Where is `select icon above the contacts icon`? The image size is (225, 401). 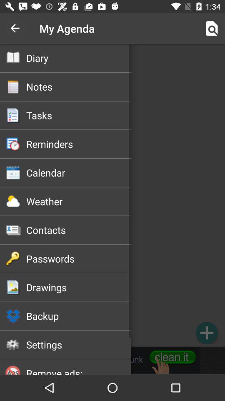 select icon above the contacts icon is located at coordinates (78, 201).